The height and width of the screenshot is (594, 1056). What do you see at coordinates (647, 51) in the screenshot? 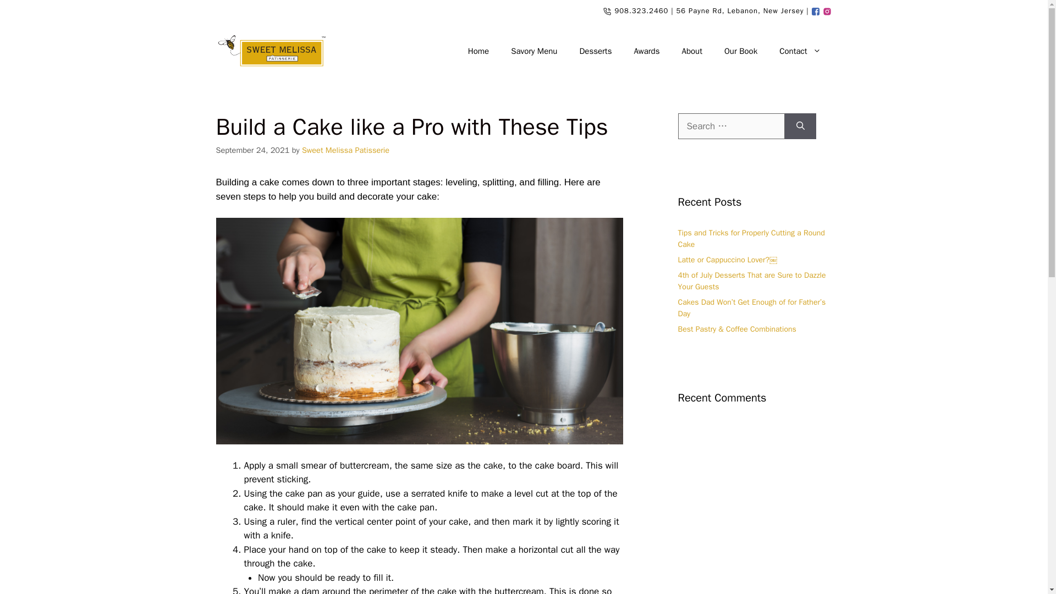
I see `Awards` at bounding box center [647, 51].